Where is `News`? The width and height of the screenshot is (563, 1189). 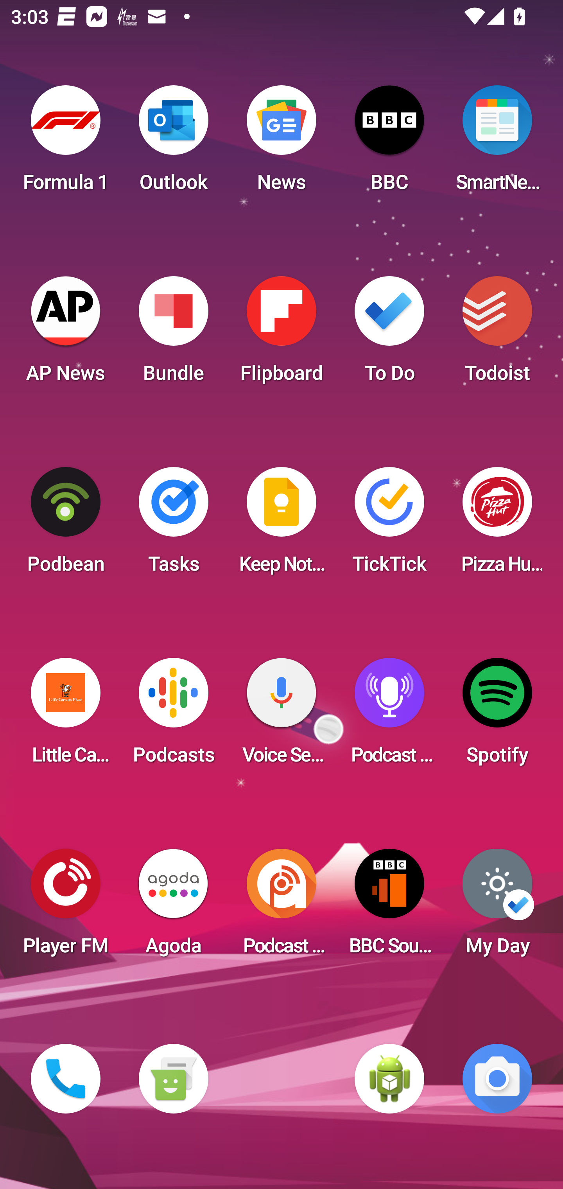 News is located at coordinates (281, 143).